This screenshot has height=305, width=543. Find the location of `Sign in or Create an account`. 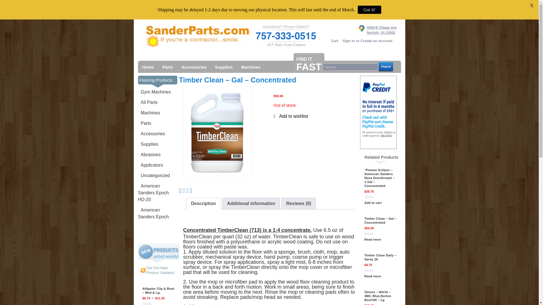

Sign in or Create an account is located at coordinates (150, 165).